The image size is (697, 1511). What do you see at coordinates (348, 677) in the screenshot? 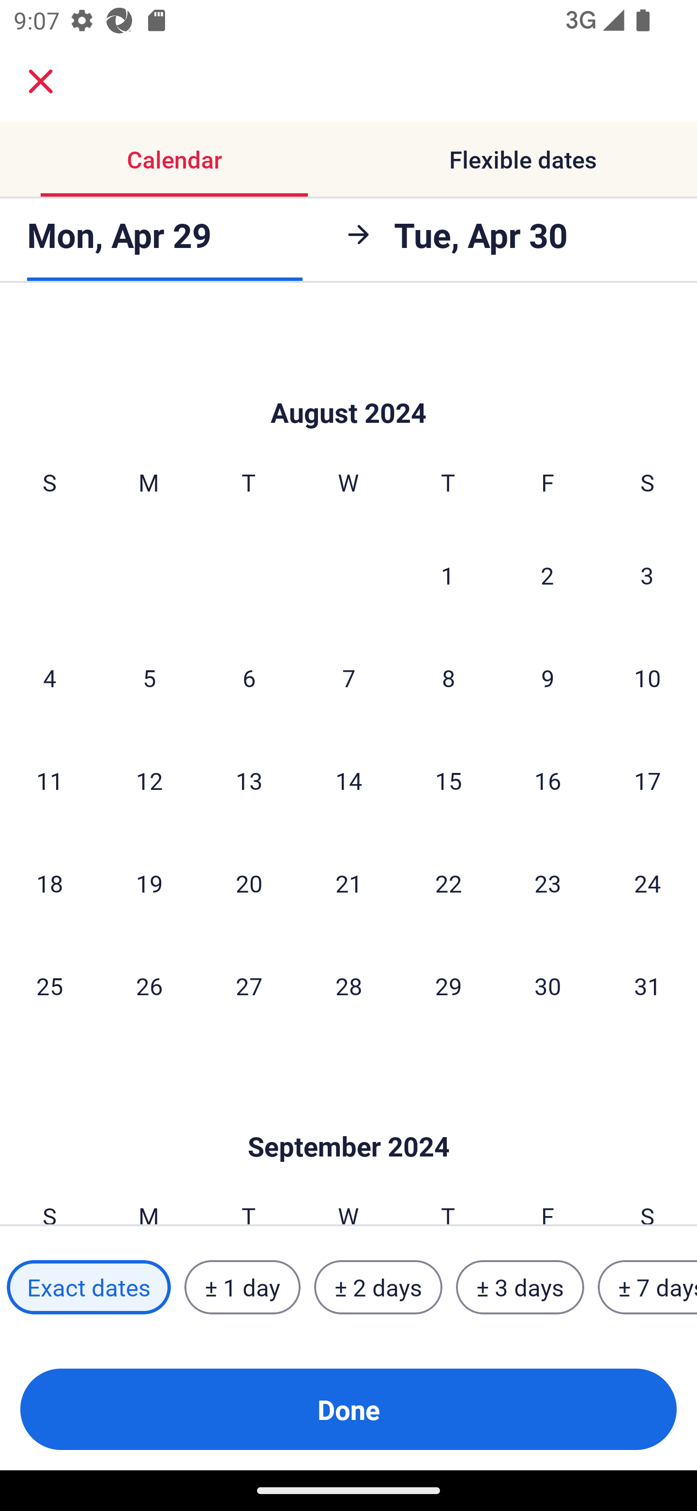
I see `7 Wednesday, August 7, 2024` at bounding box center [348, 677].